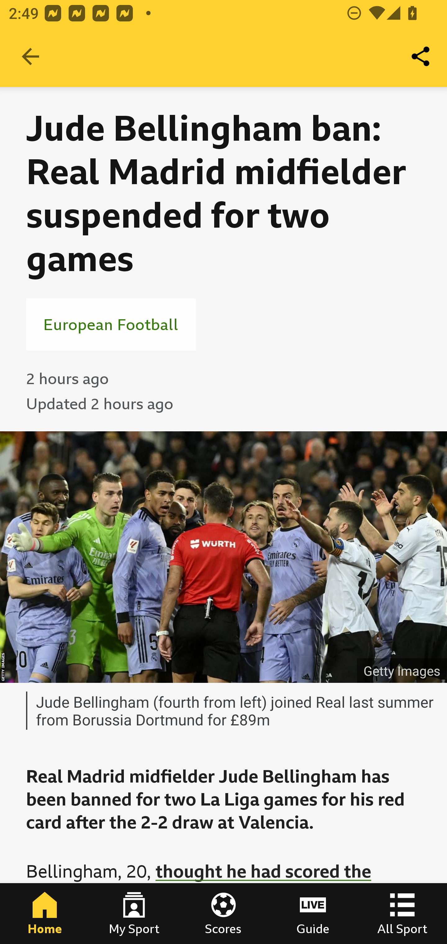  What do you see at coordinates (421, 57) in the screenshot?
I see `Share` at bounding box center [421, 57].